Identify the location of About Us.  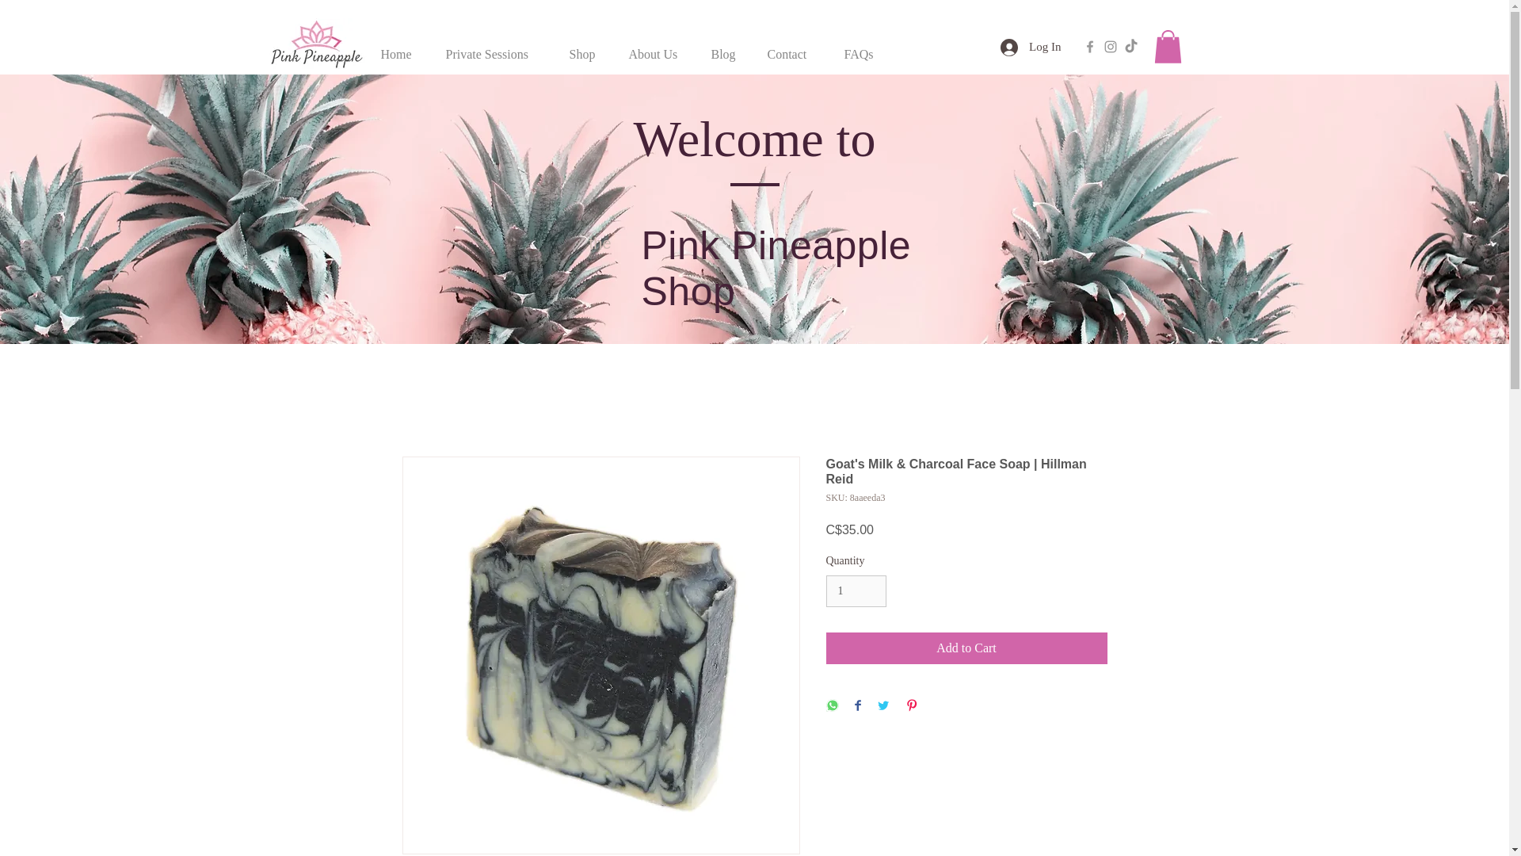
(655, 47).